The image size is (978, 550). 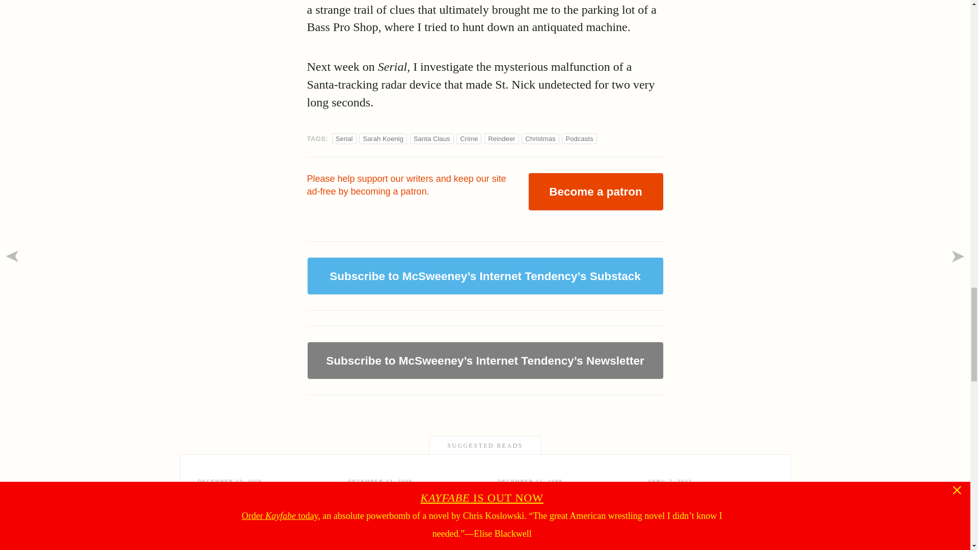 What do you see at coordinates (560, 501) in the screenshot?
I see `Santa Claus` at bounding box center [560, 501].